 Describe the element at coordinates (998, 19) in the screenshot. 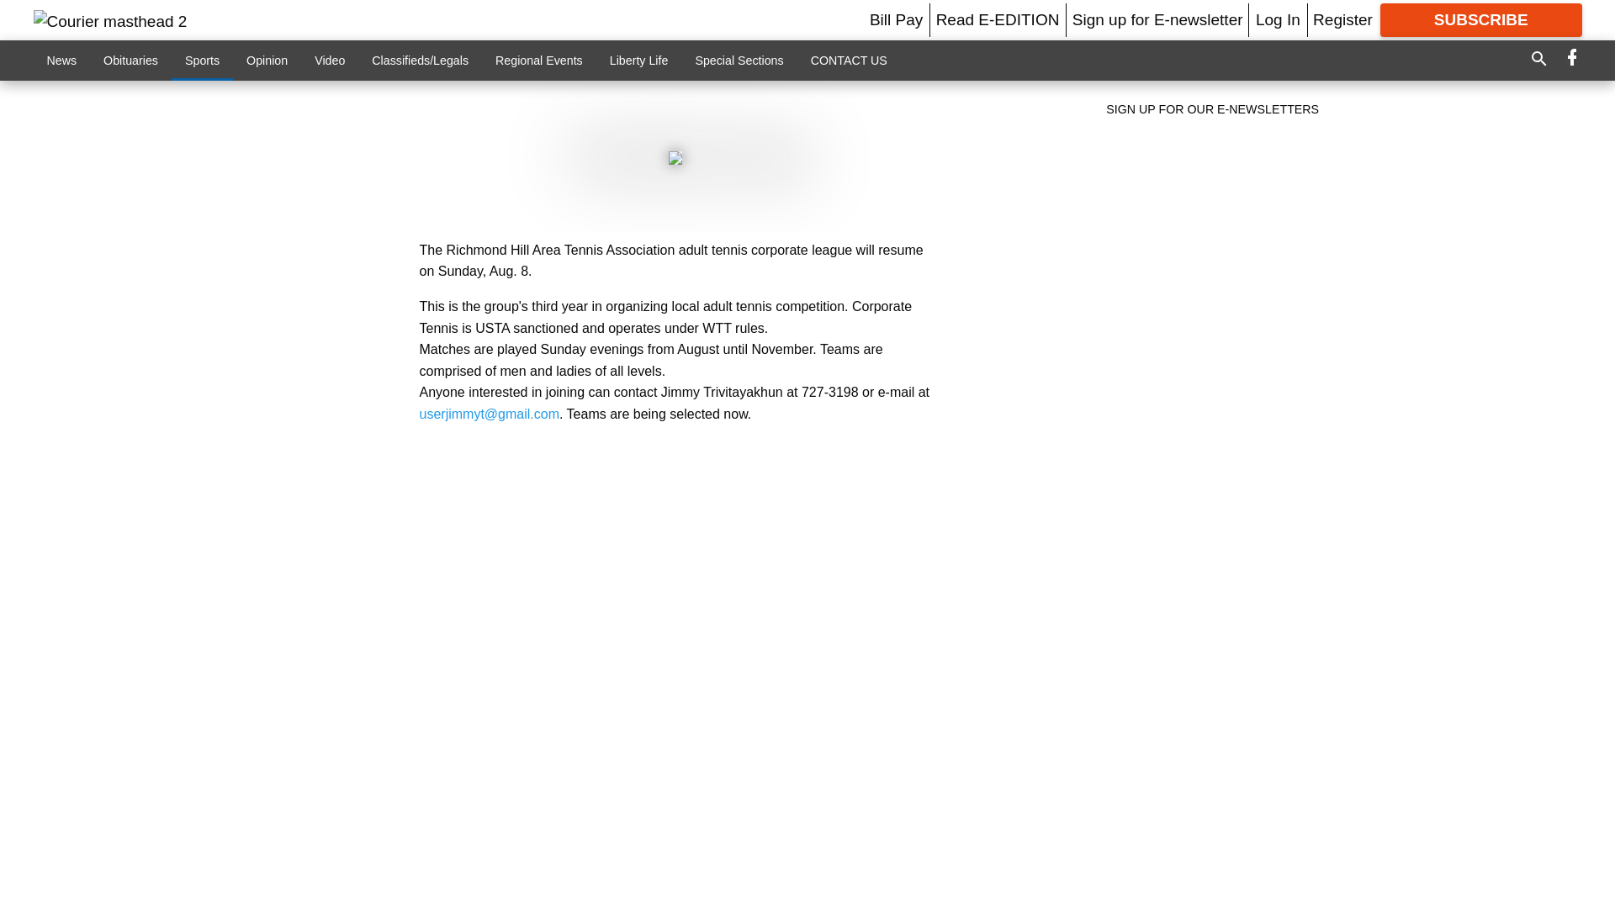

I see `Read E-EDITION` at that location.